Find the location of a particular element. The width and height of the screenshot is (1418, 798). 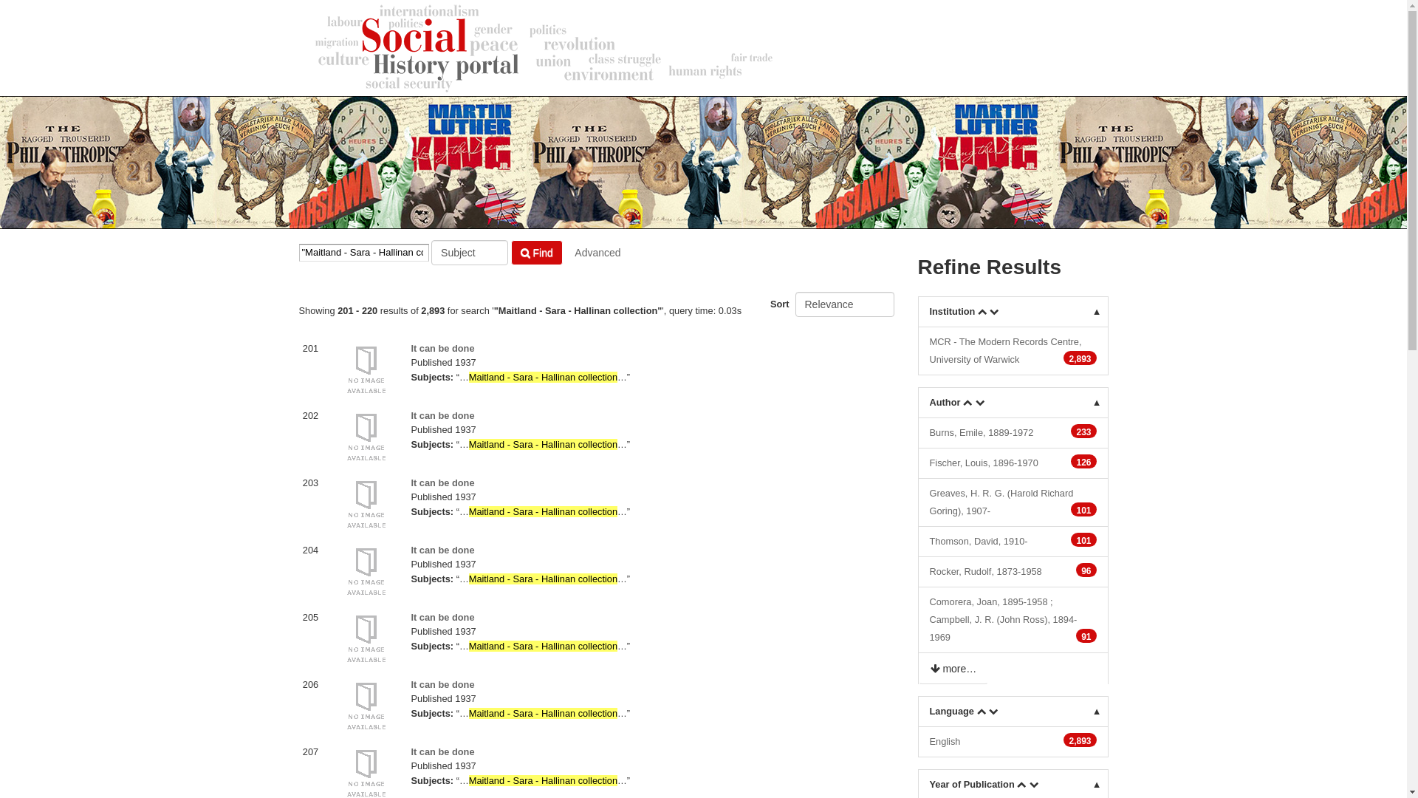

Thomson, David, 1910-
101 results
101 is located at coordinates (1013, 542).